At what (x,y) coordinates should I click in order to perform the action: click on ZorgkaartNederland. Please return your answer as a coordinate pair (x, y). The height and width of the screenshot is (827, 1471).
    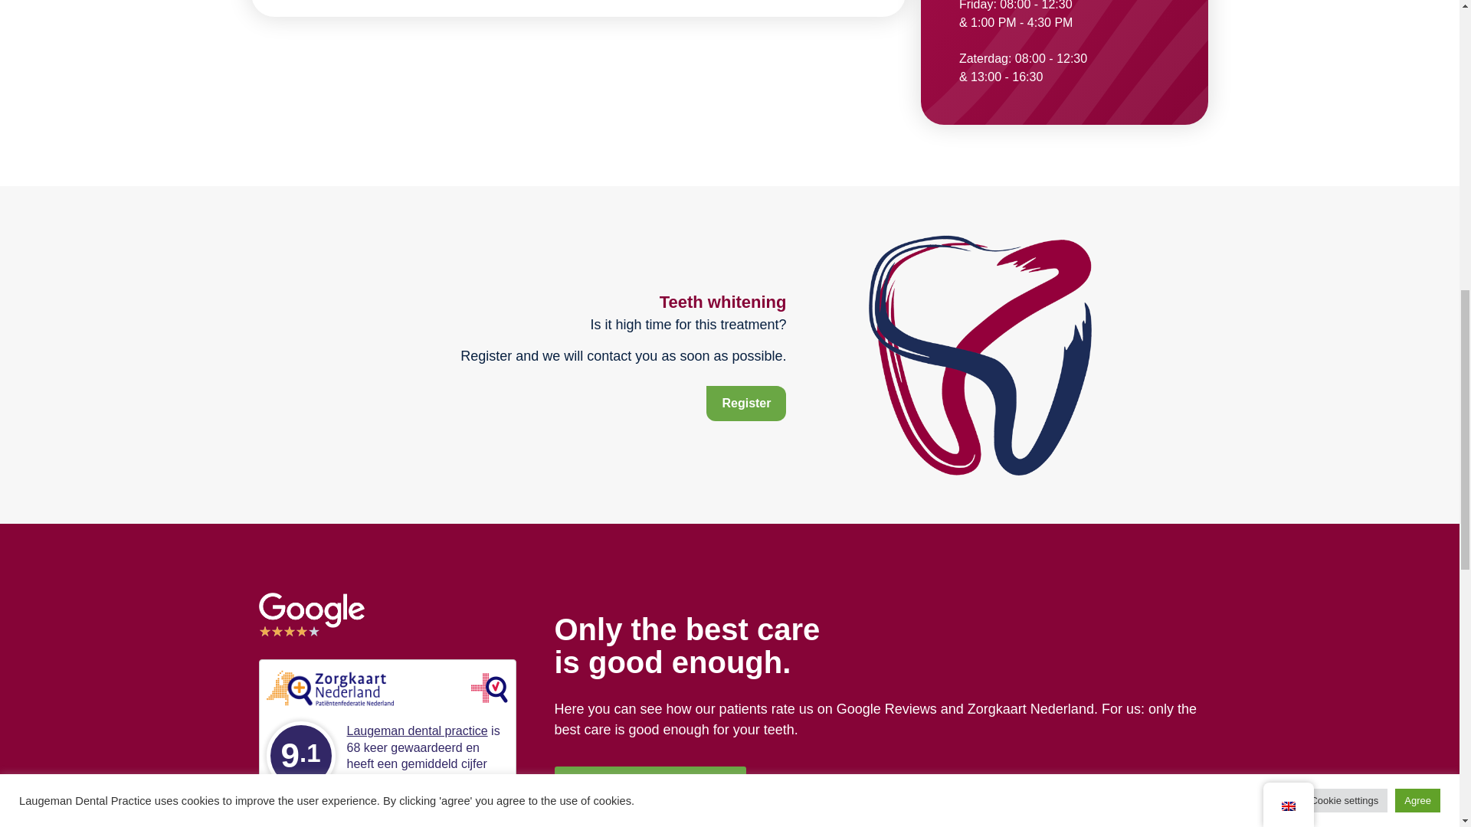
    Looking at the image, I should click on (329, 686).